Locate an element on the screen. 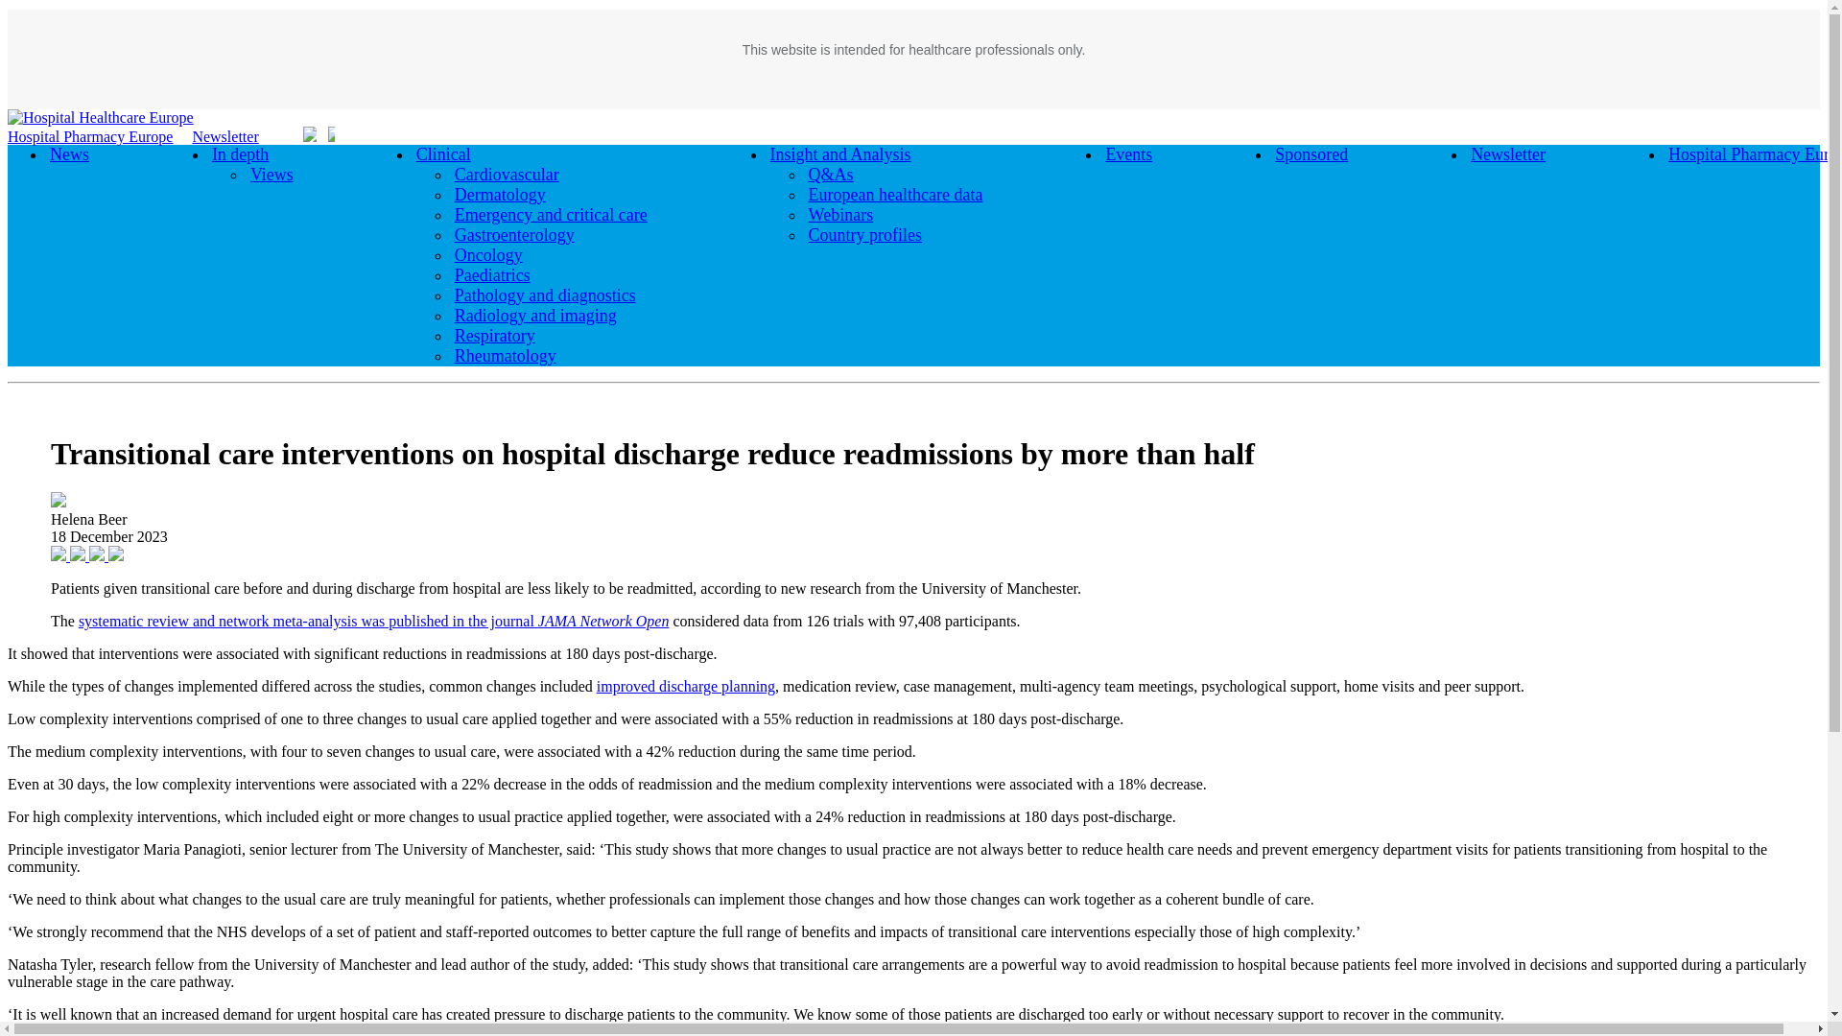 The image size is (1842, 1036). Hospital Pharmacy Europe is located at coordinates (90, 136).